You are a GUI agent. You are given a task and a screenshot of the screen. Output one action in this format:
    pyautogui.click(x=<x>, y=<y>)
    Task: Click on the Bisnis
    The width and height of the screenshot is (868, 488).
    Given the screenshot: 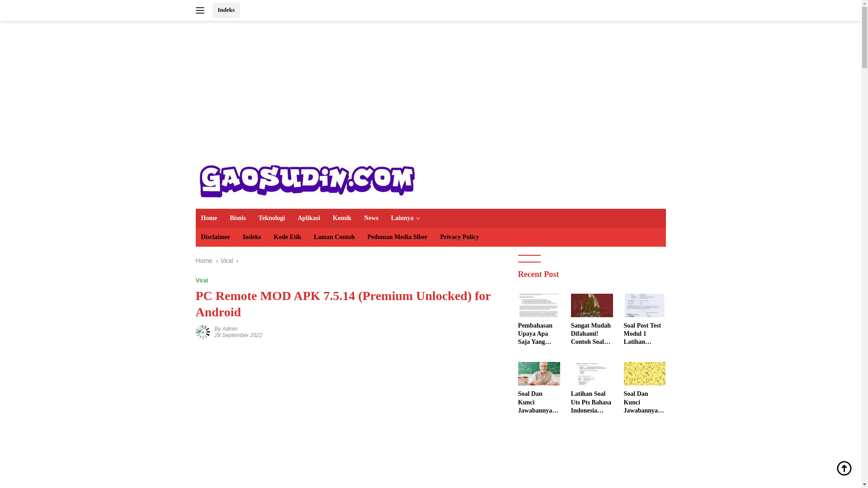 What is the action you would take?
    pyautogui.click(x=238, y=218)
    